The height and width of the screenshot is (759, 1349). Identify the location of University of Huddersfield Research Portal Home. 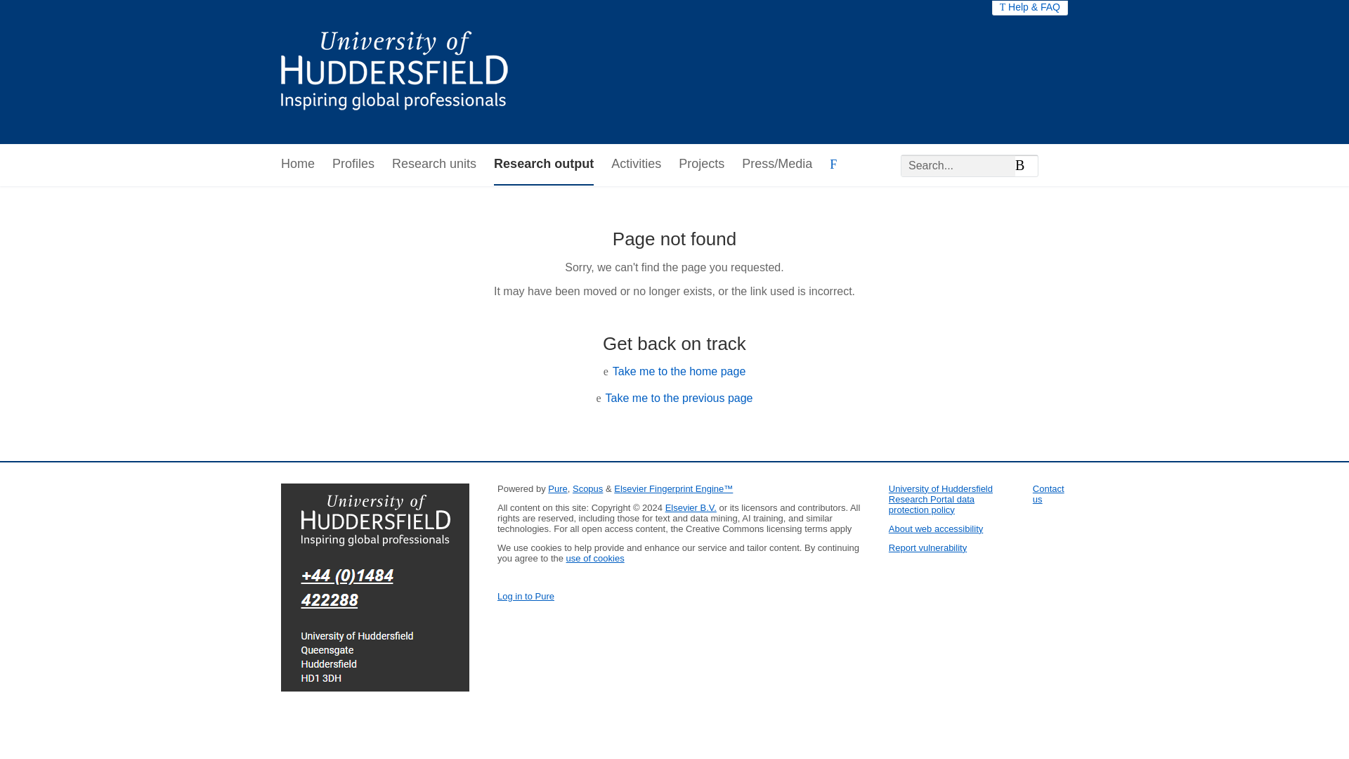
(405, 72).